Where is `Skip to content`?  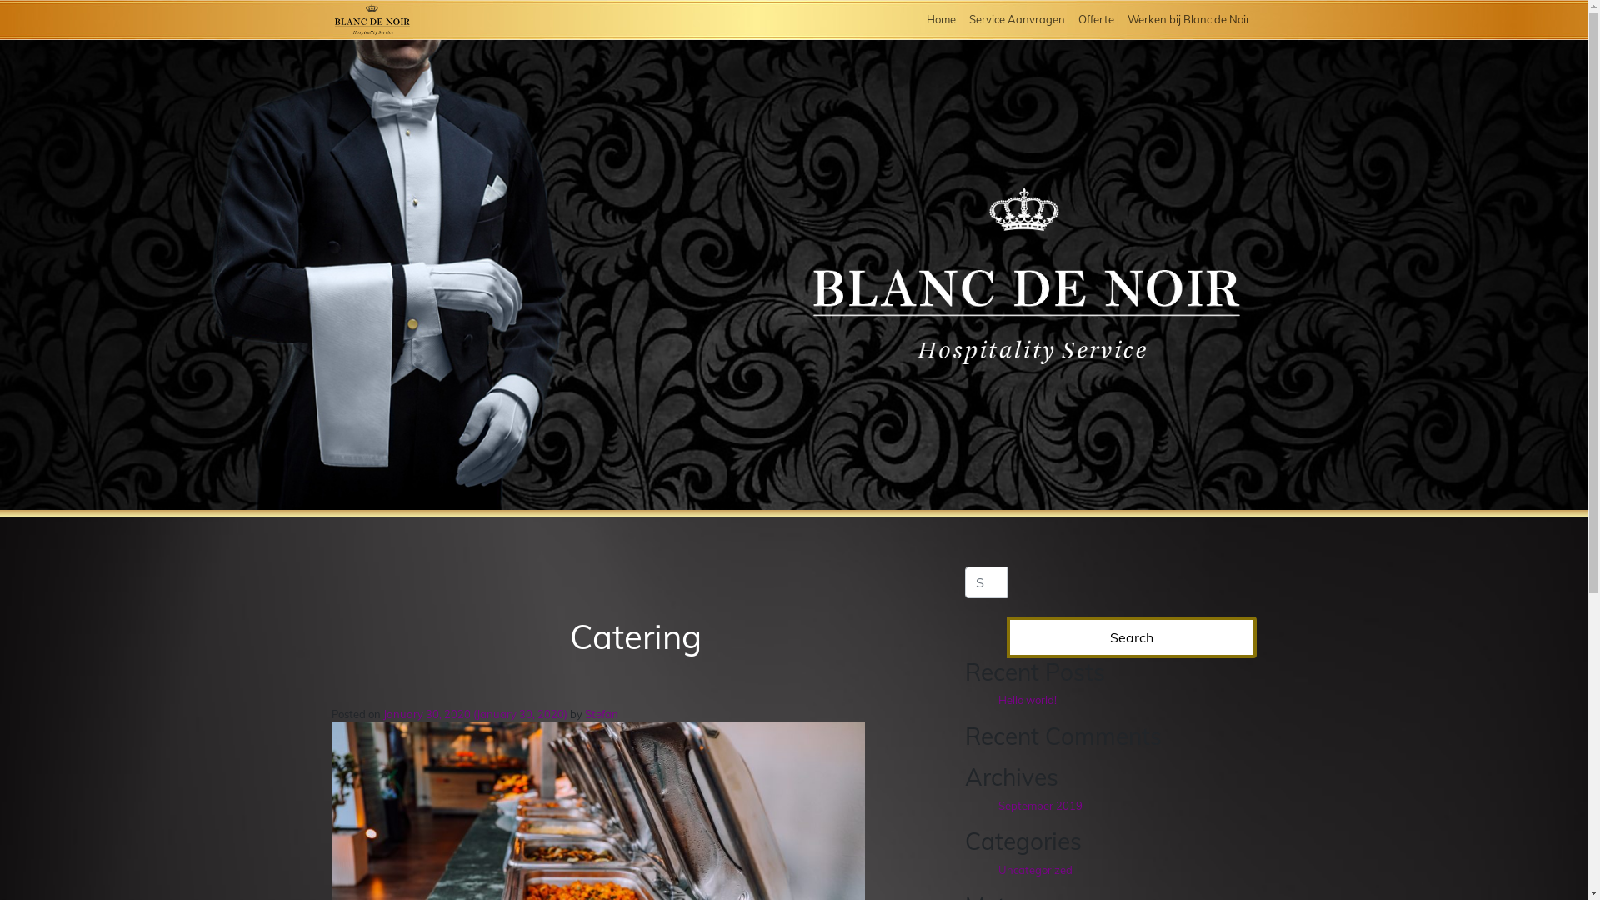 Skip to content is located at coordinates (1587, 0).